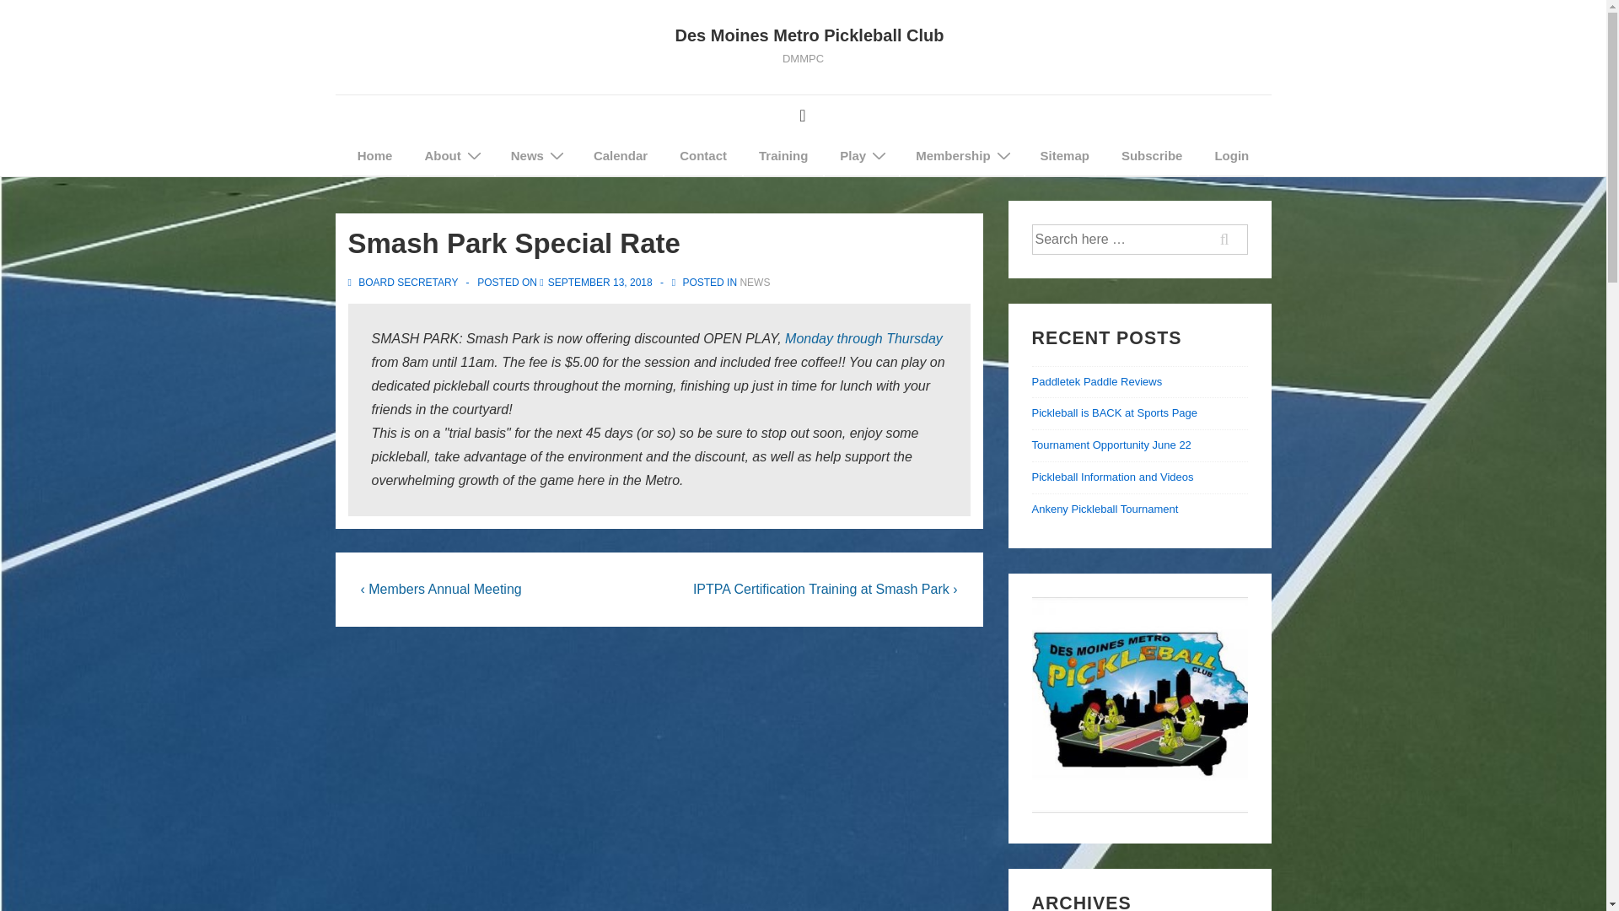  Describe the element at coordinates (374, 156) in the screenshot. I see `Home` at that location.